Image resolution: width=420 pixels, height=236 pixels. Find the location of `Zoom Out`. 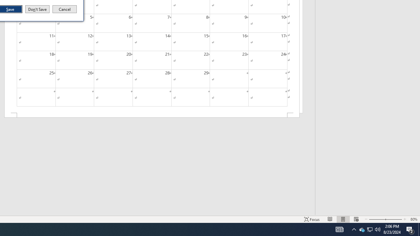

Zoom Out is located at coordinates (392, 219).